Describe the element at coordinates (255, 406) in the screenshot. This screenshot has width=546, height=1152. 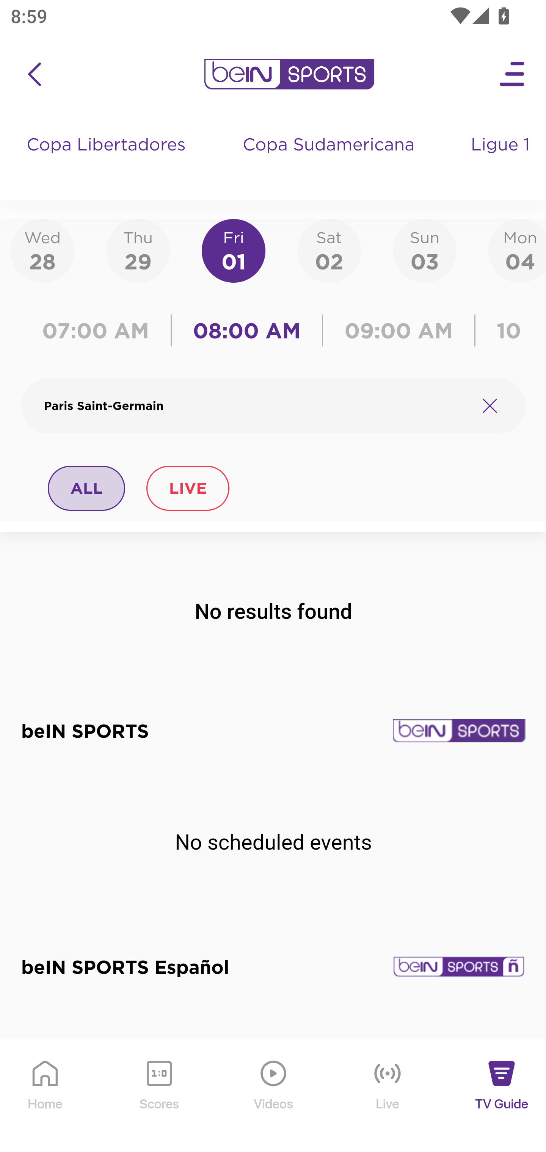
I see `Paris Saint-Germain` at that location.